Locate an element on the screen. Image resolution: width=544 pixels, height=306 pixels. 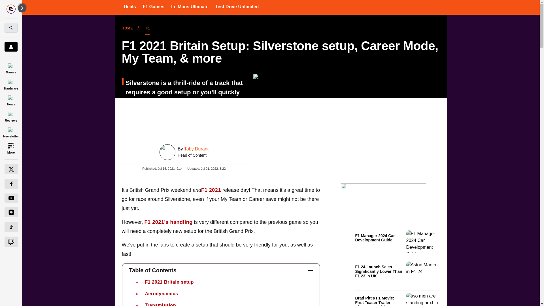
Latest News is located at coordinates (398, 267).